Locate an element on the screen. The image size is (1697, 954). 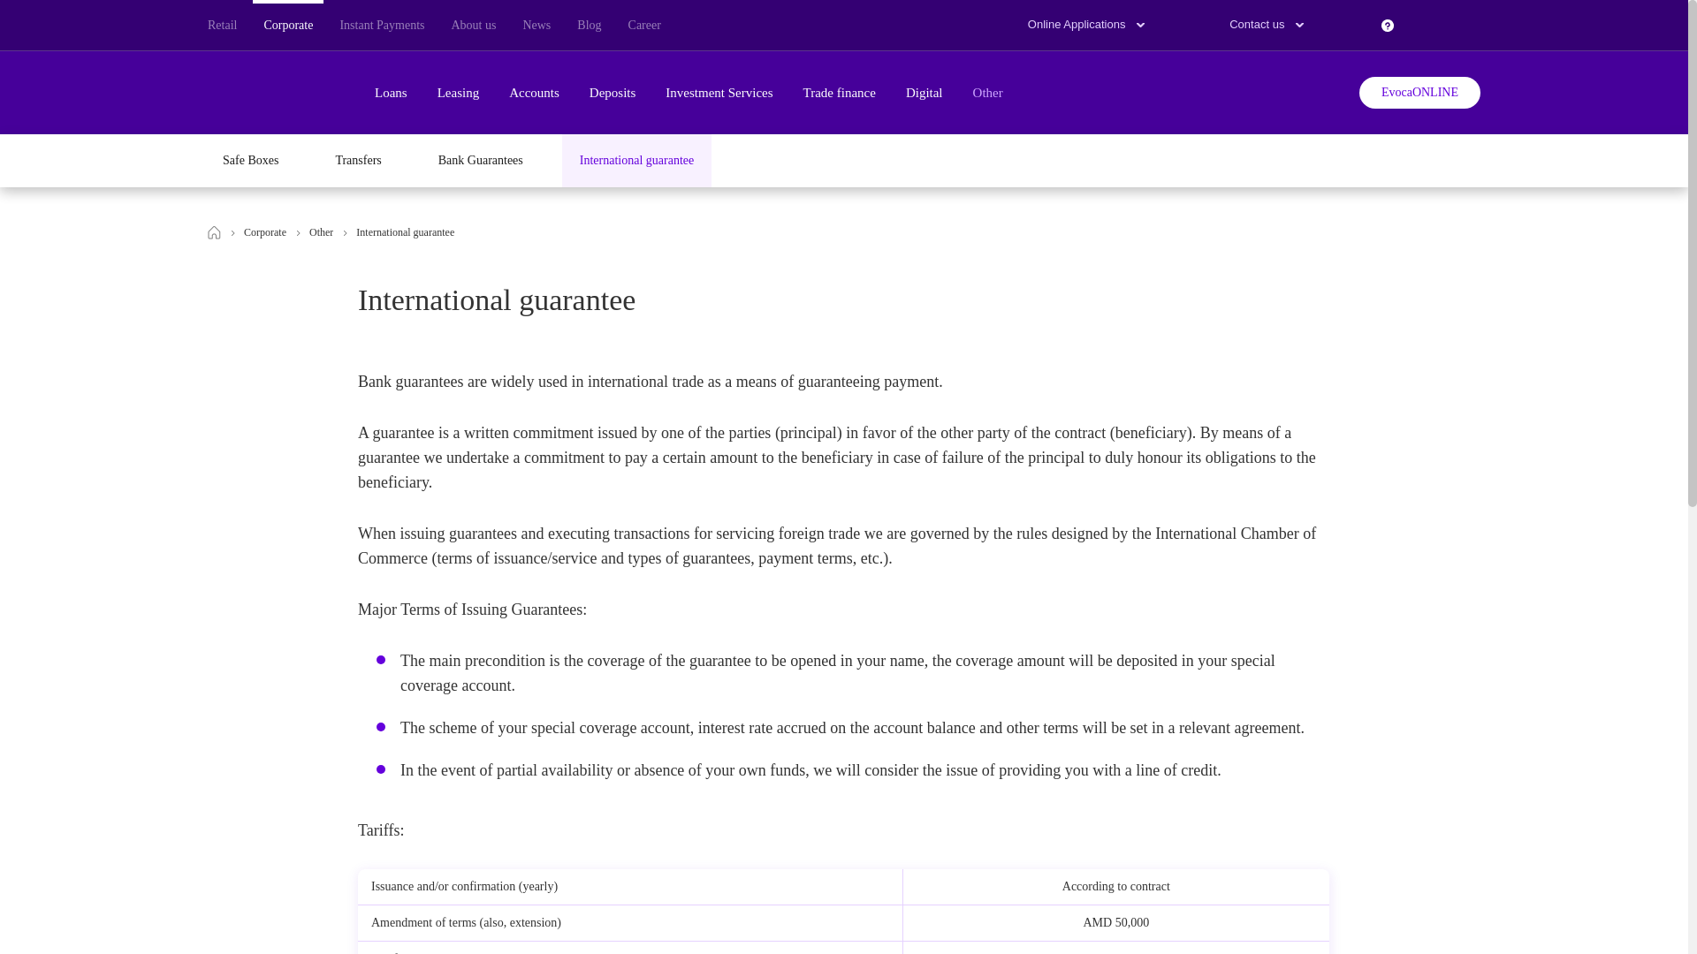
Investment Services is located at coordinates (718, 94).